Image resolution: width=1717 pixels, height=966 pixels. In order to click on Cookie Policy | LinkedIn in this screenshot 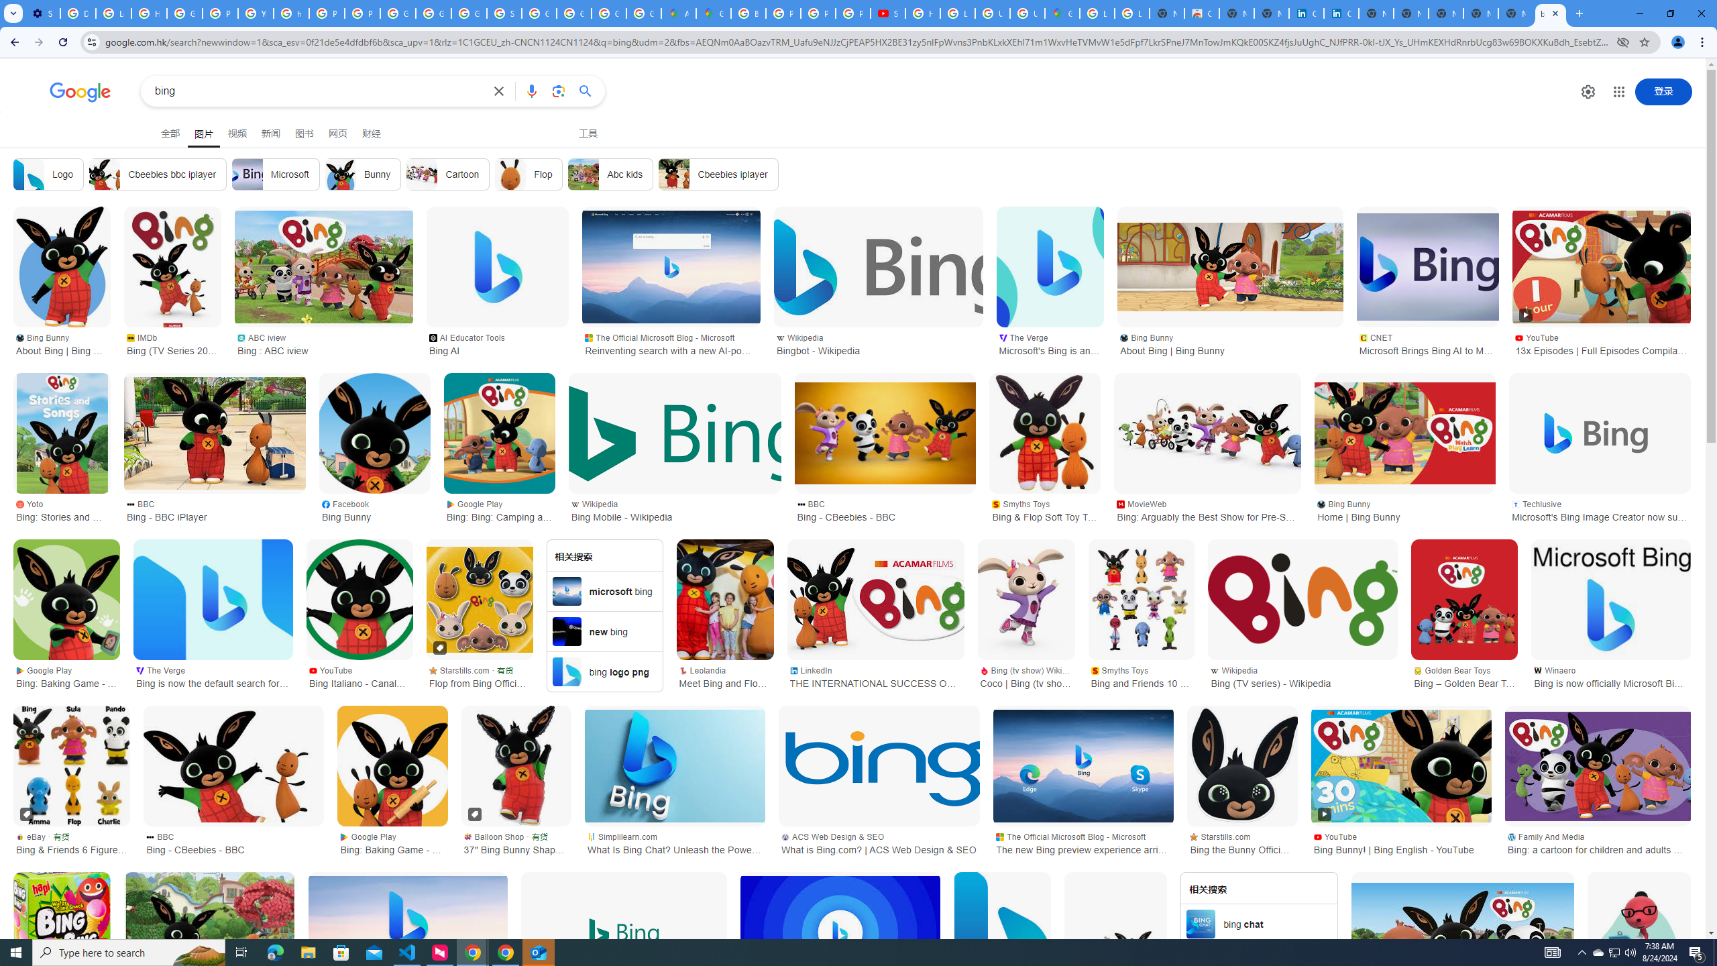, I will do `click(1307, 13)`.